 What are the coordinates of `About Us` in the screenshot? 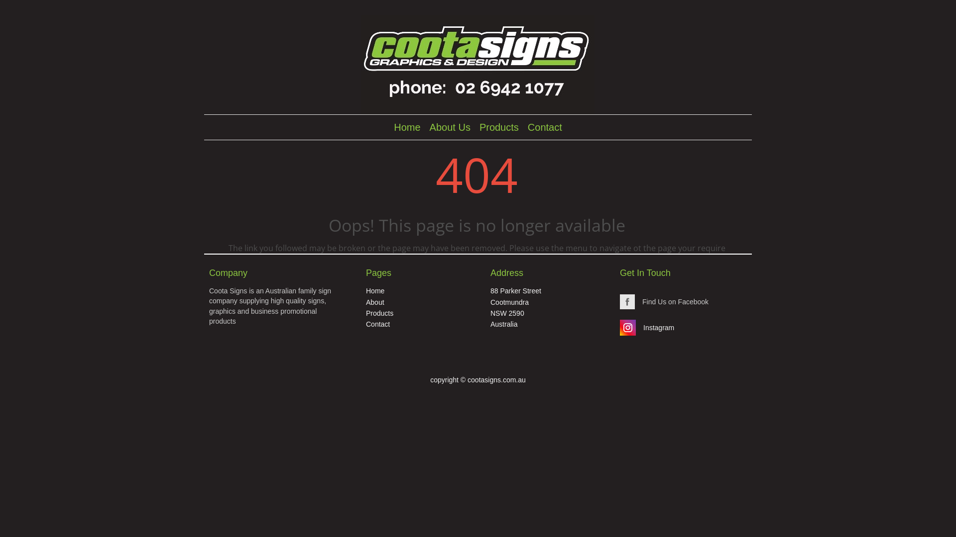 It's located at (450, 127).